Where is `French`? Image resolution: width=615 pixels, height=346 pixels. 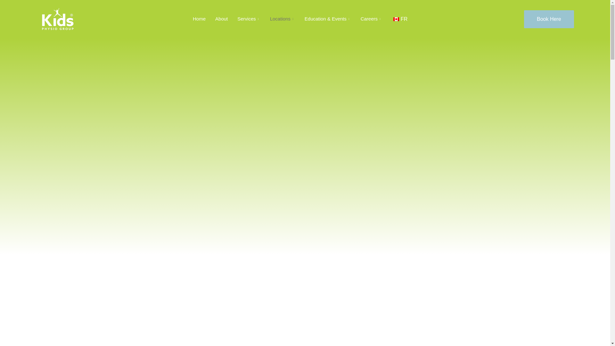 French is located at coordinates (396, 19).